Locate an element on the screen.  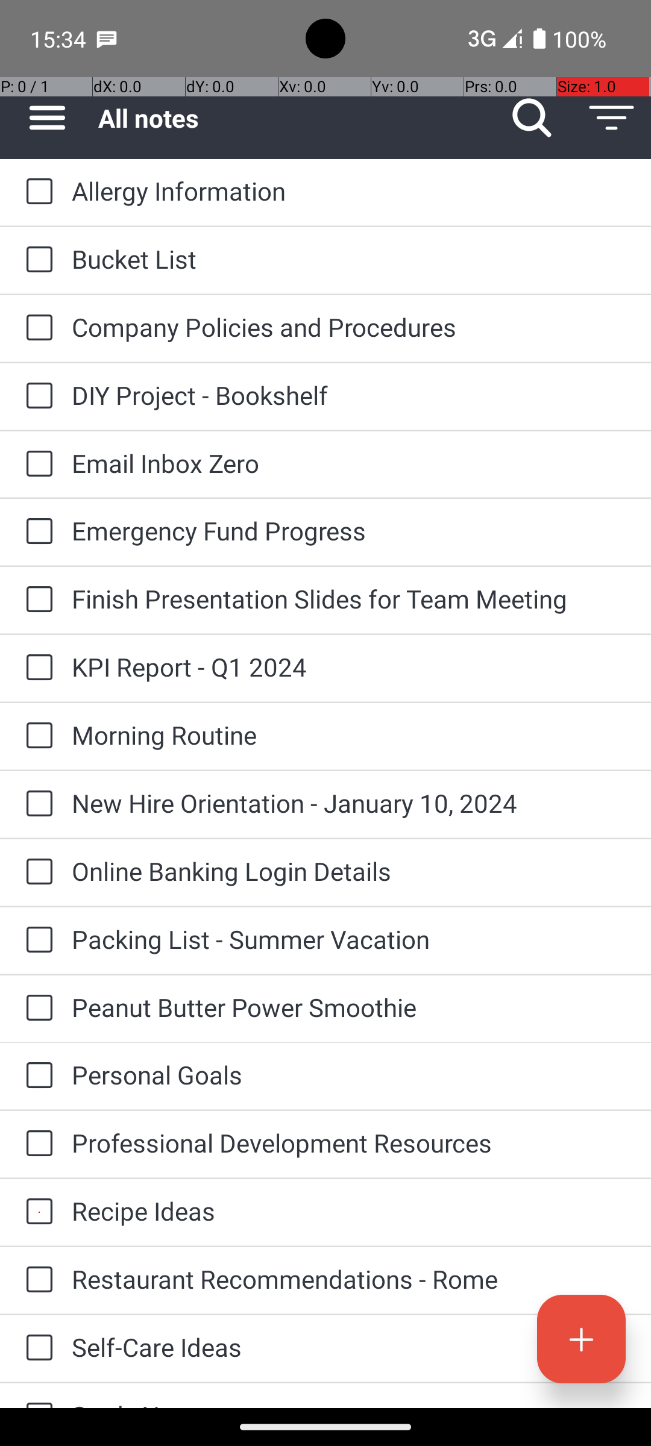
Emergency Fund Progress is located at coordinates (350, 530).